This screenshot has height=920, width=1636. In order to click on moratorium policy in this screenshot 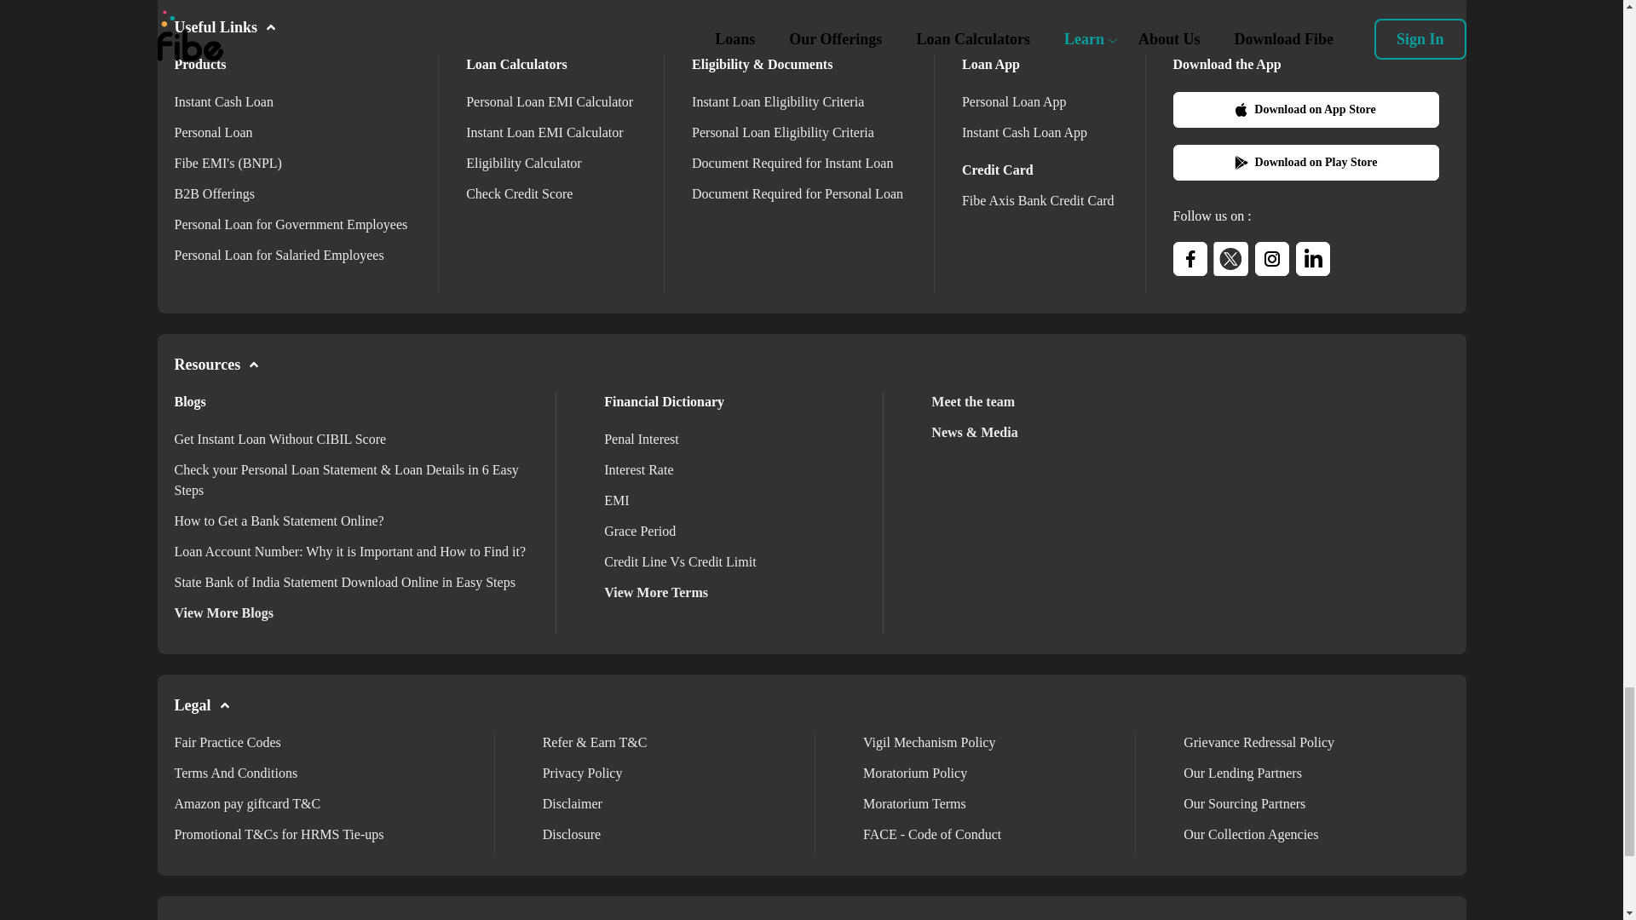, I will do `click(915, 772)`.